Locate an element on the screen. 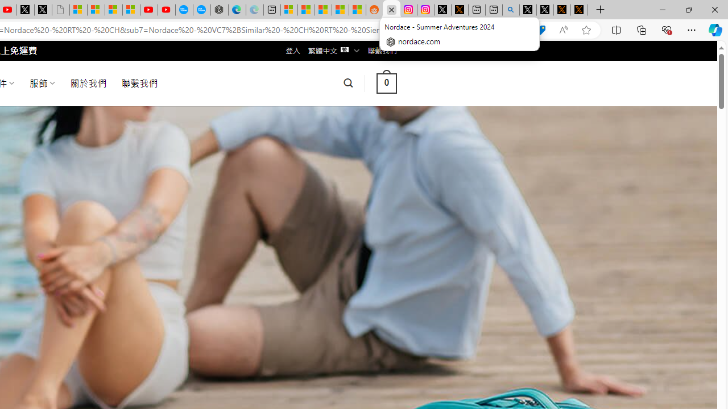  help.x.com | 524: A timeout occurred is located at coordinates (460, 10).